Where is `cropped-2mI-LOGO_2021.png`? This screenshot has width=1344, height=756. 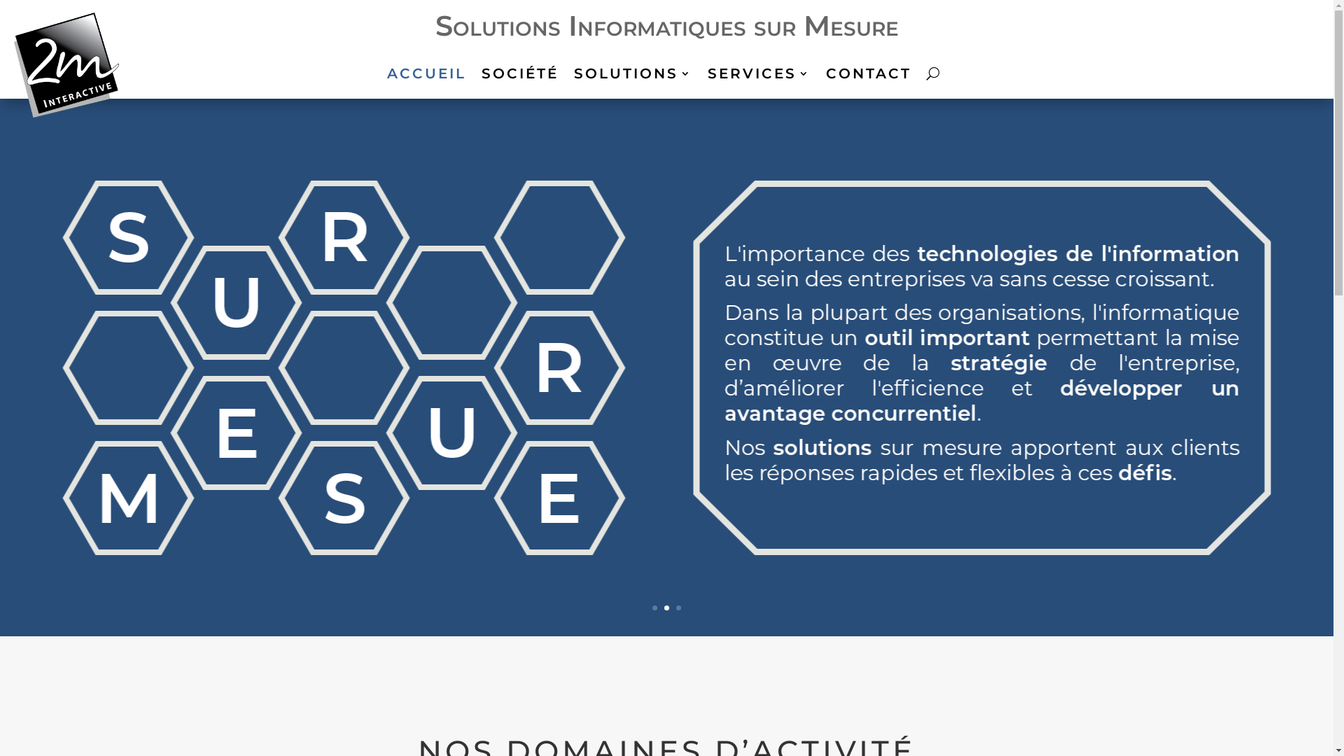 cropped-2mI-LOGO_2021.png is located at coordinates (66, 65).